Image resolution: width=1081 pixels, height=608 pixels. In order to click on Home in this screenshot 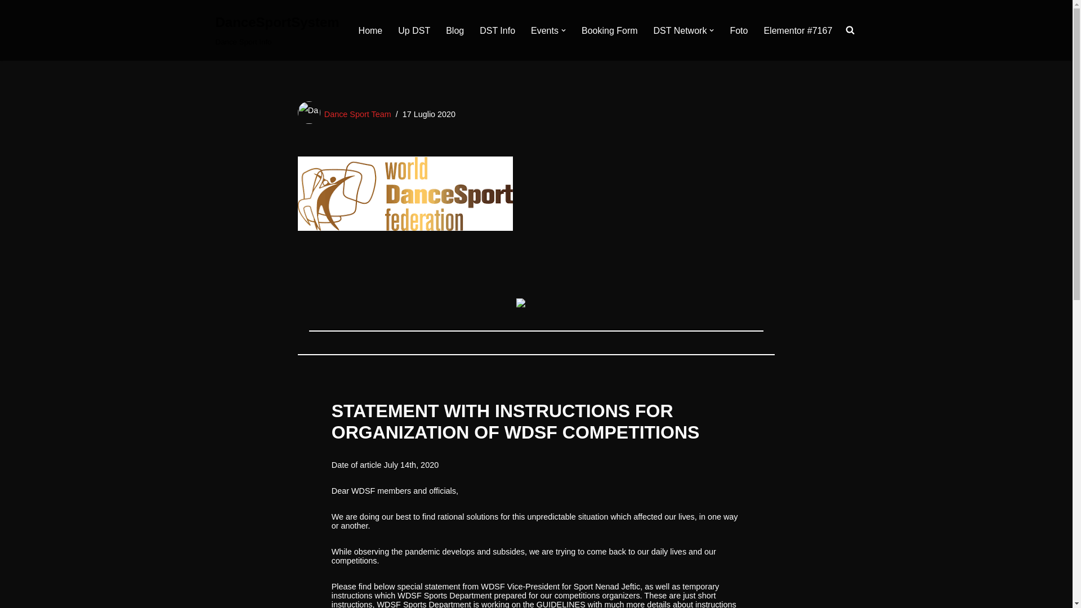, I will do `click(370, 30)`.